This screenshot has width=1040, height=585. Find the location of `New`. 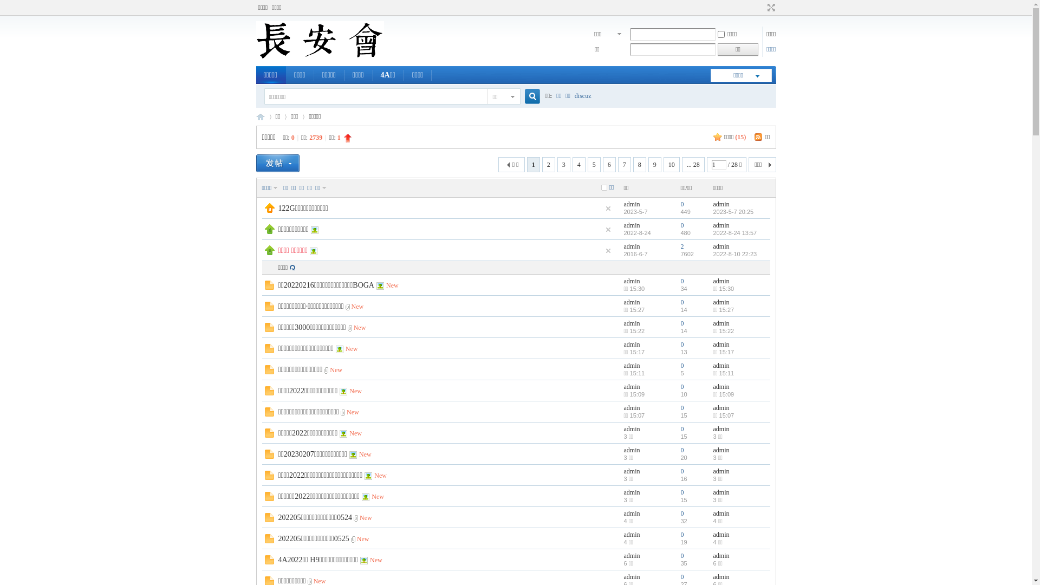

New is located at coordinates (366, 517).